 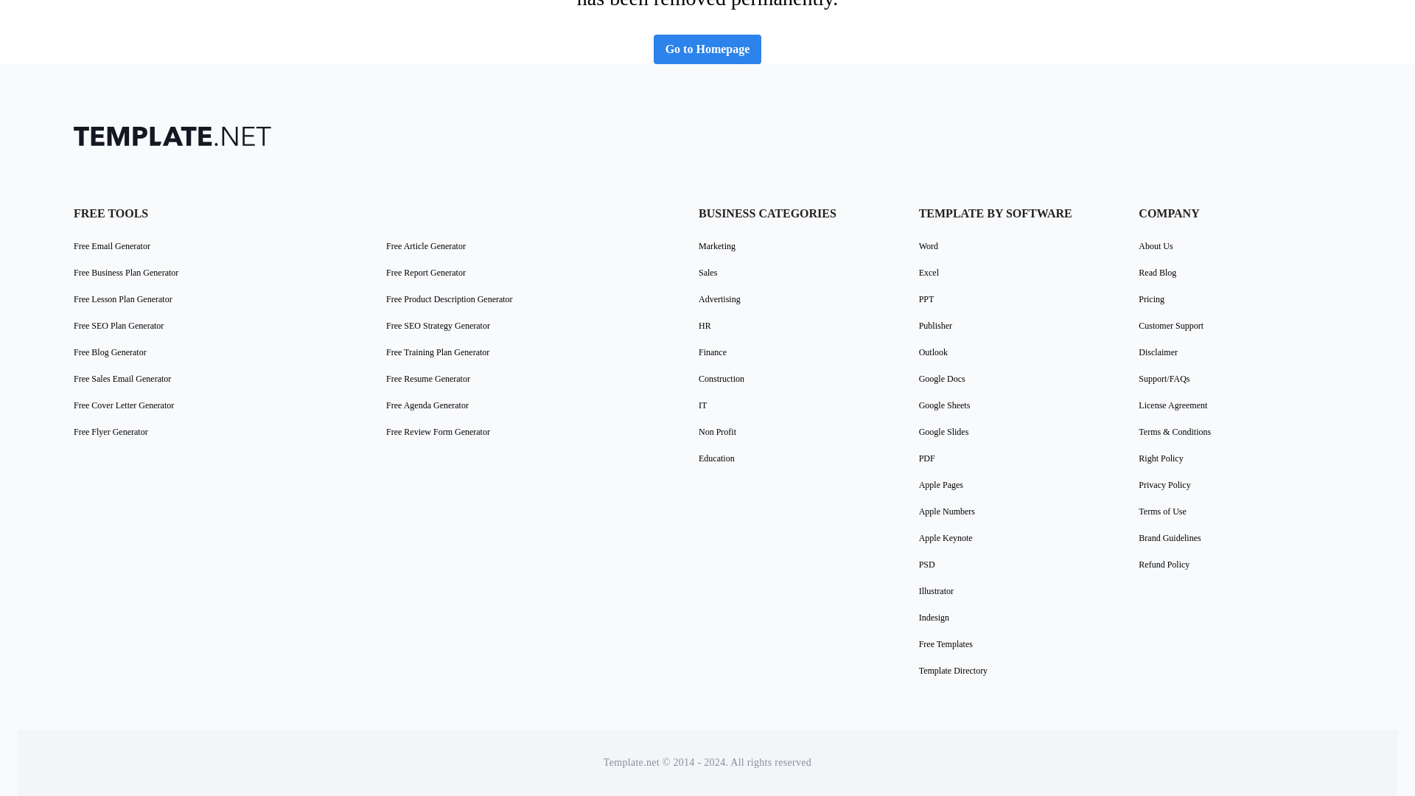 I want to click on Free Article Generator, so click(x=426, y=246).